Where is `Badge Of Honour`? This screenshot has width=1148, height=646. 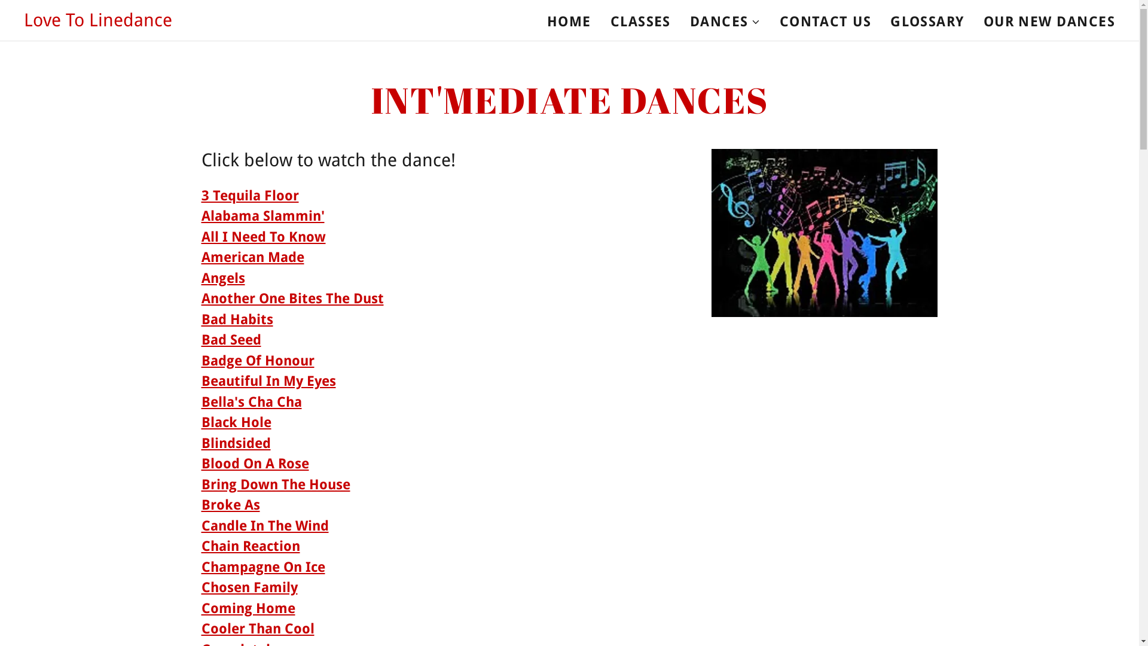 Badge Of Honour is located at coordinates (257, 361).